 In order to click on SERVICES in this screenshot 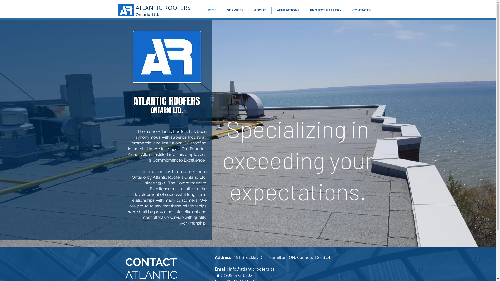, I will do `click(235, 10)`.